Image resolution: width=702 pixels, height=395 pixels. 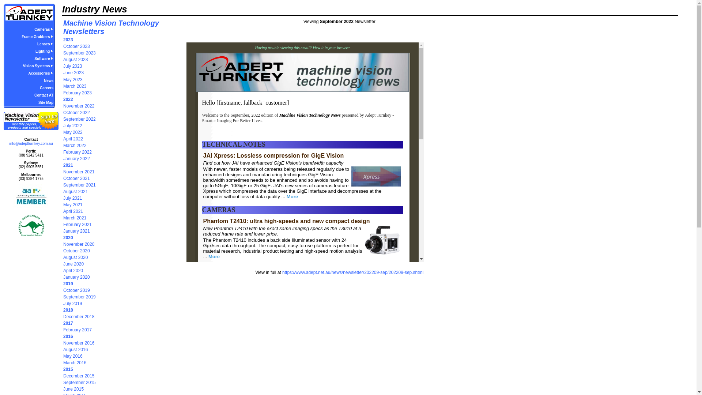 I want to click on News, so click(x=49, y=80).